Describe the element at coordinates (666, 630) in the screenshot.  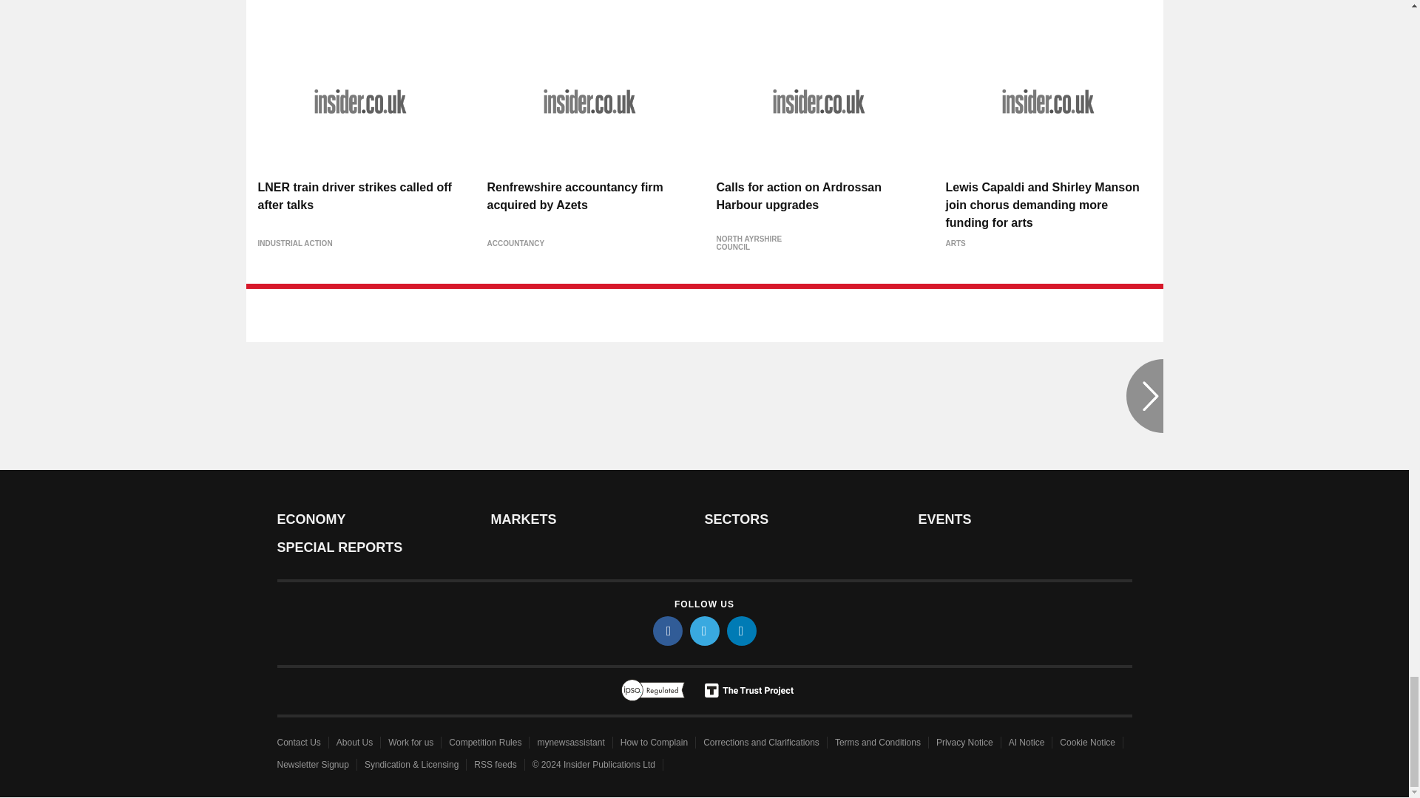
I see `facebook` at that location.